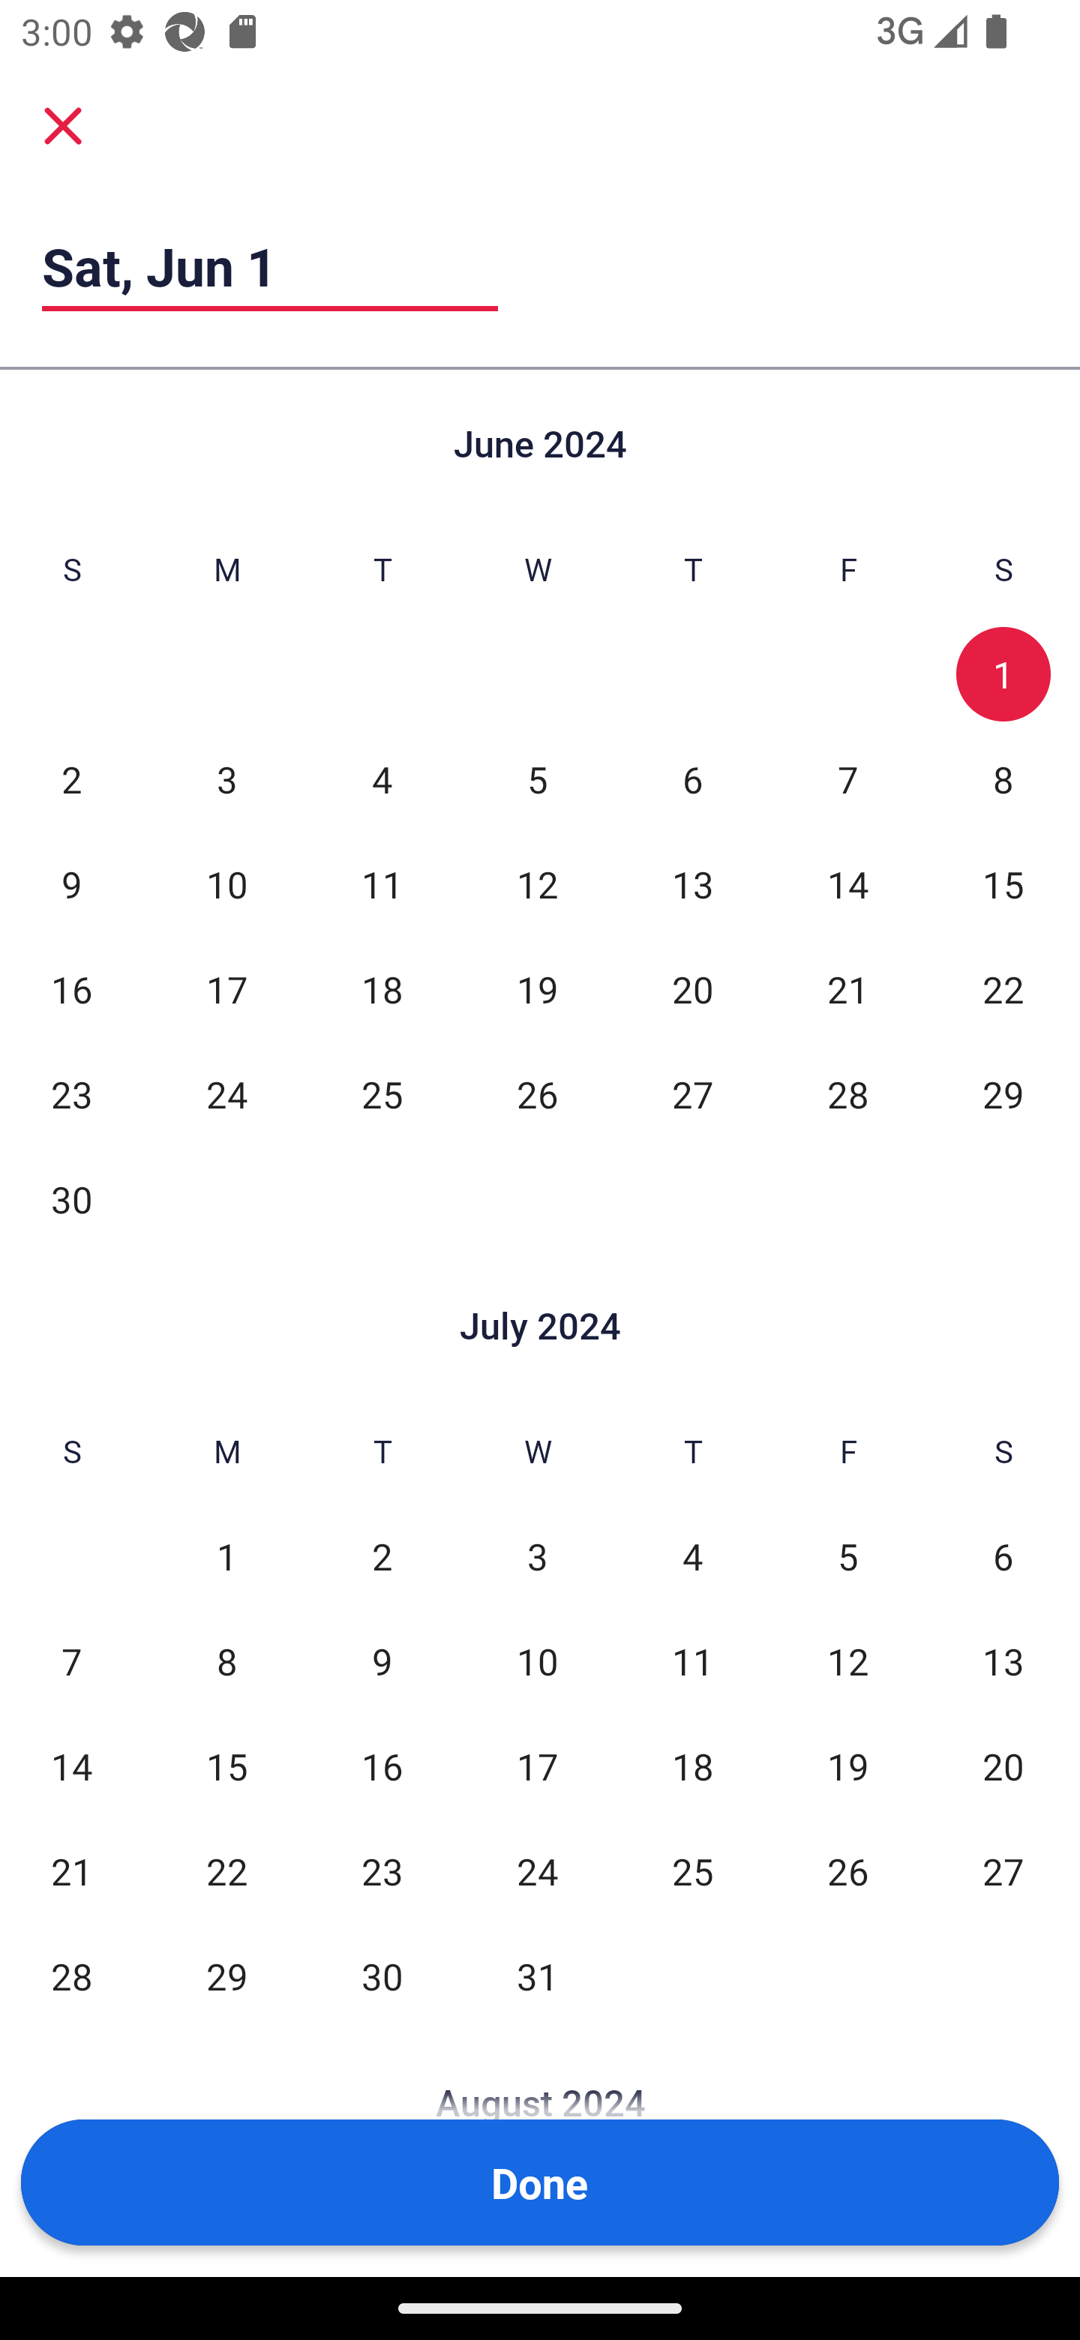 The image size is (1080, 2340). Describe the element at coordinates (1003, 1093) in the screenshot. I see `29 Sat, Jun 29, Not Selected` at that location.